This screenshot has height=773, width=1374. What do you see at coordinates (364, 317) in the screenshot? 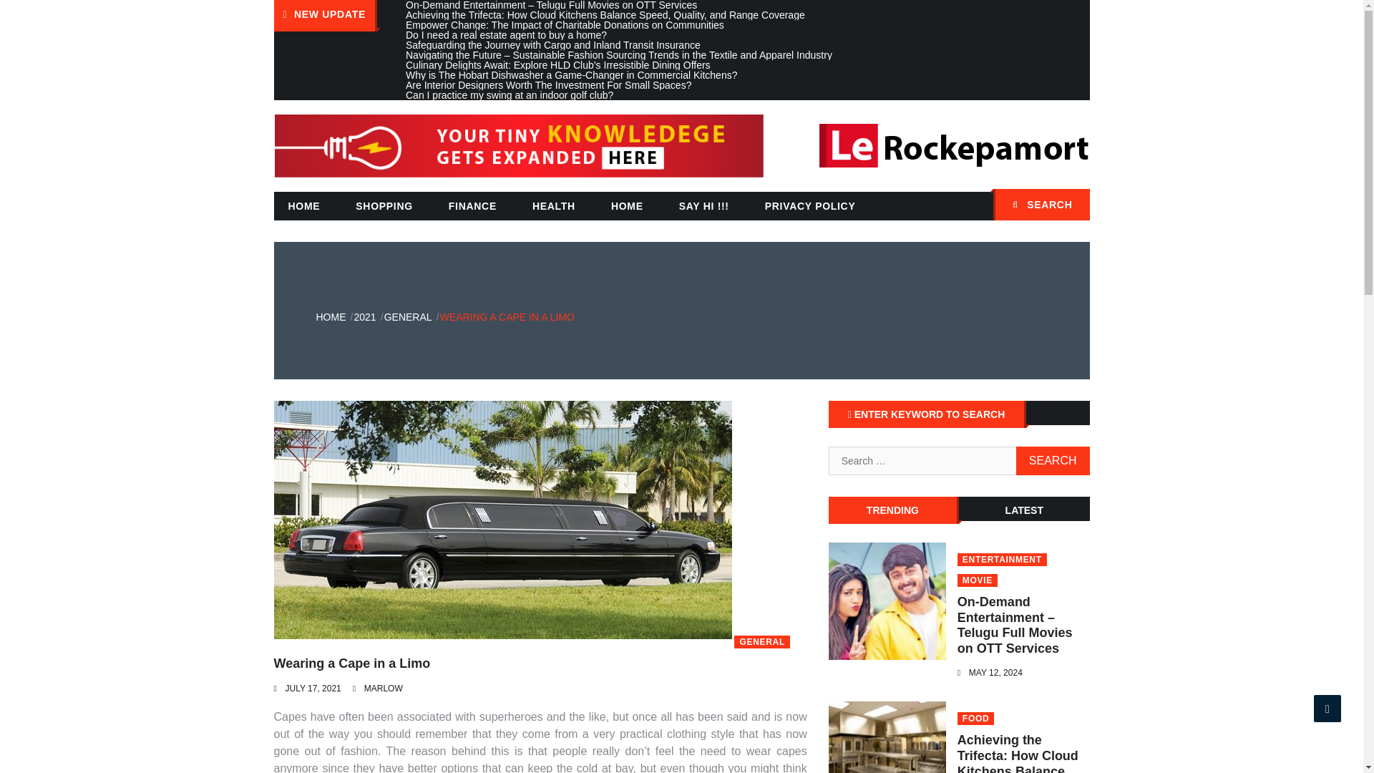
I see `2021` at bounding box center [364, 317].